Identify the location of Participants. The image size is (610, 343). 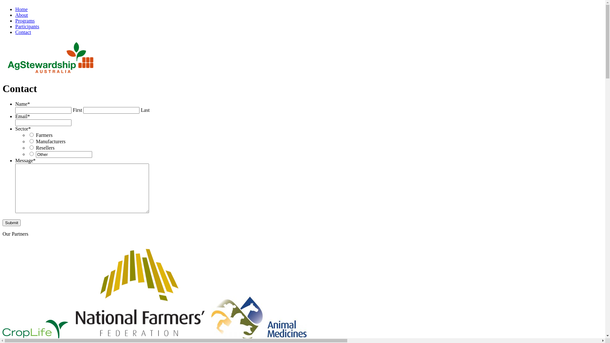
(27, 27).